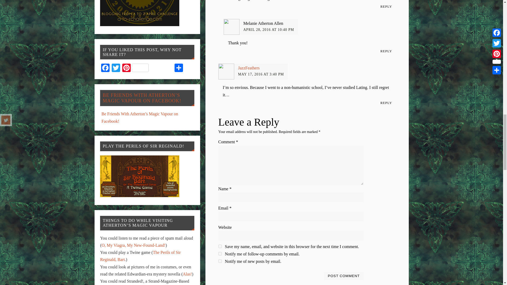 The image size is (507, 285). I want to click on Post Comment, so click(344, 275).